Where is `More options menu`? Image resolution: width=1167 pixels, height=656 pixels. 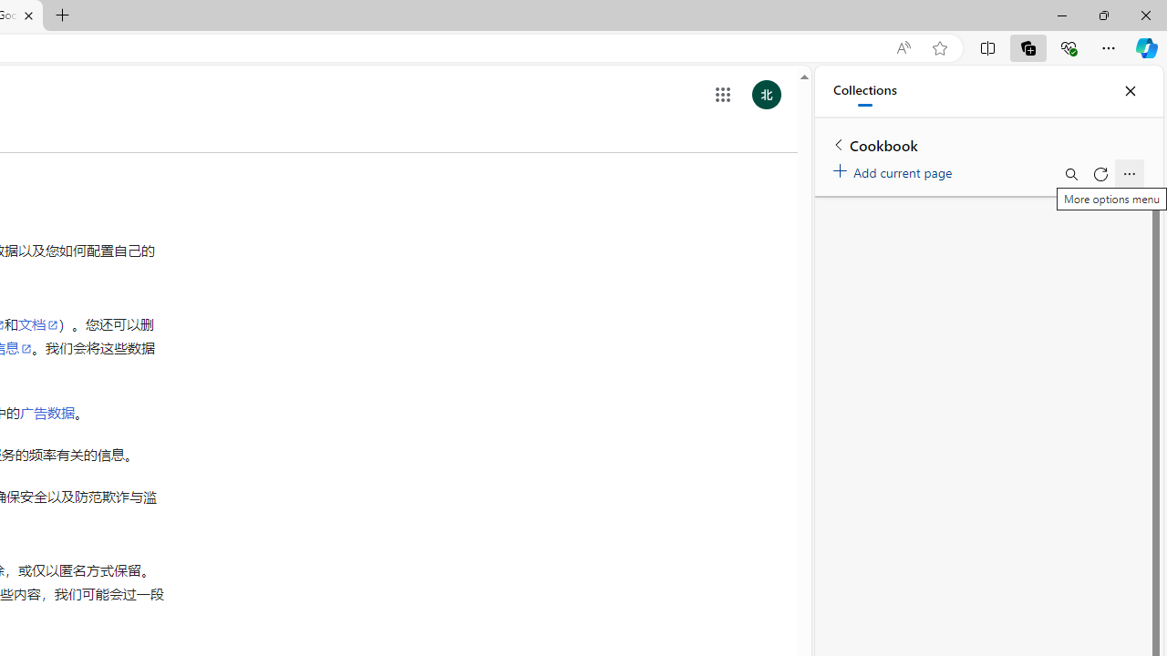 More options menu is located at coordinates (1129, 173).